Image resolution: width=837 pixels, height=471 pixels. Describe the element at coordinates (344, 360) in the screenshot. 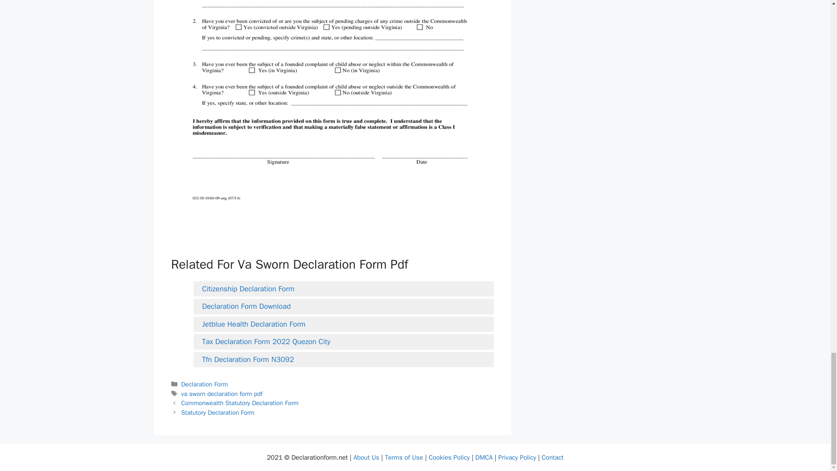

I see `Tfn Declaration Form N3092` at that location.